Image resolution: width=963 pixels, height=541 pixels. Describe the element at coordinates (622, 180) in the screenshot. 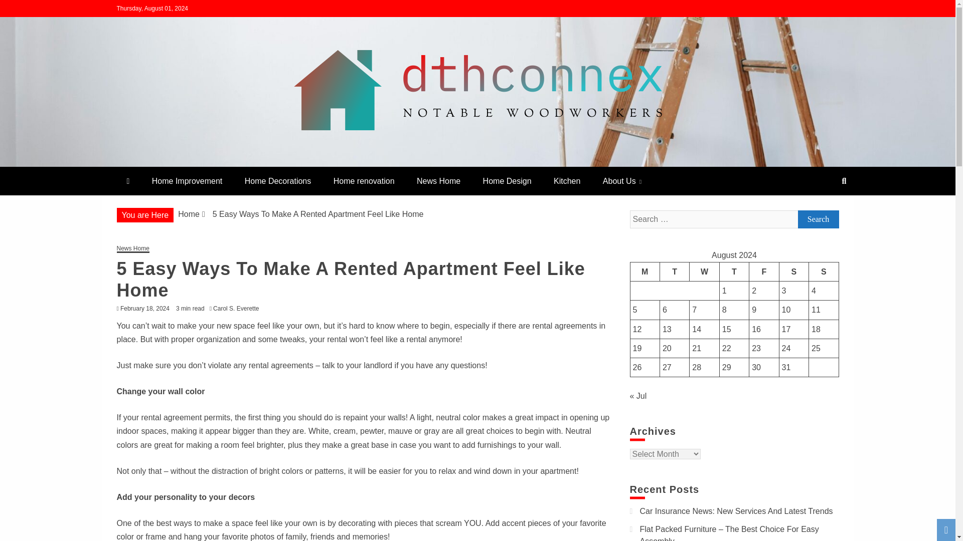

I see `About Us` at that location.